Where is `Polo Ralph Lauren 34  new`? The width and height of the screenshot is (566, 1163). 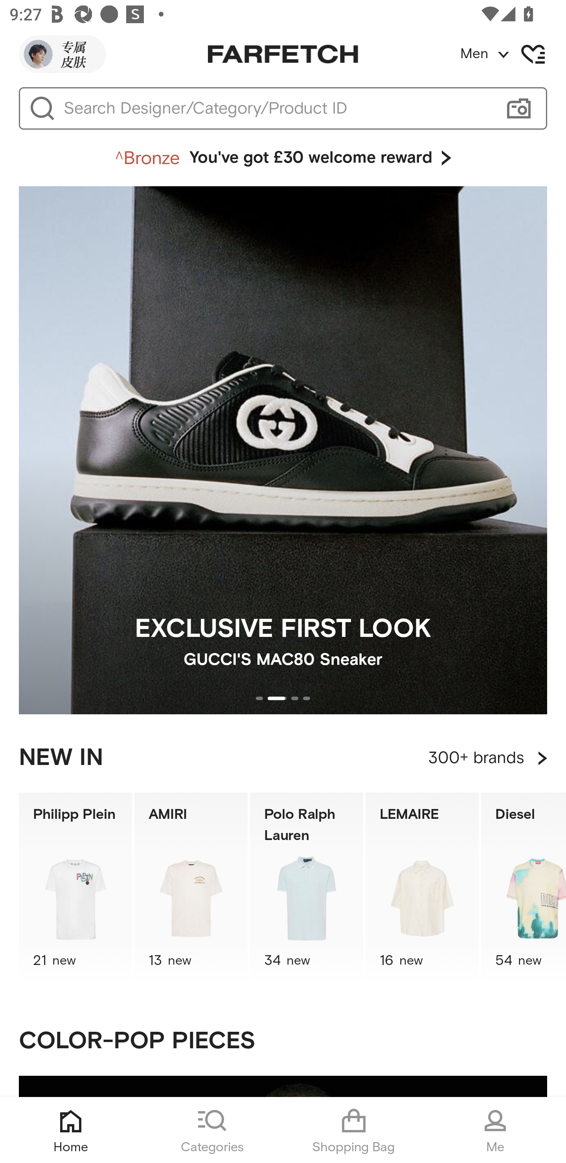 Polo Ralph Lauren 34  new is located at coordinates (307, 888).